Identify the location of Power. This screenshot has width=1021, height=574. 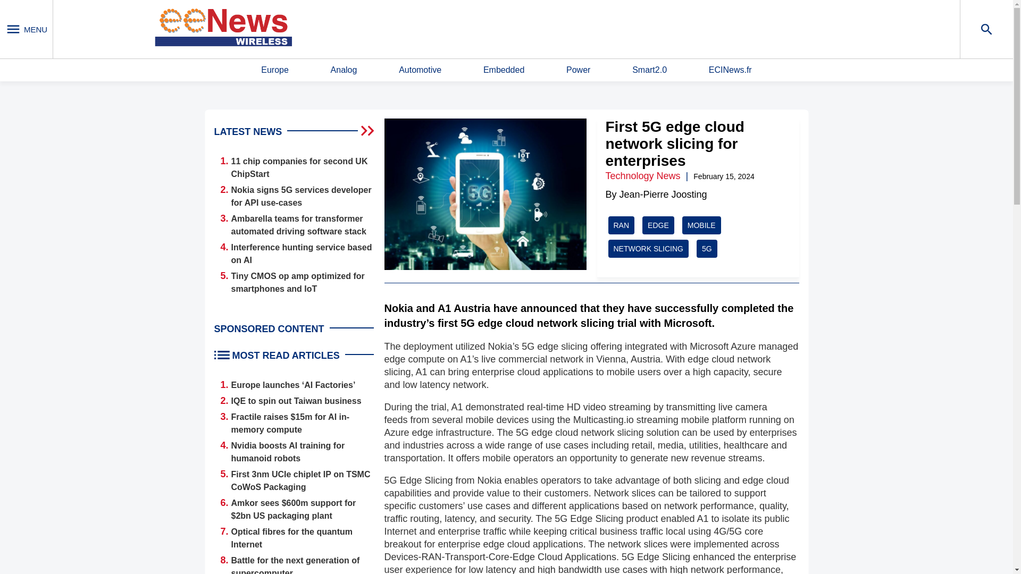
(578, 70).